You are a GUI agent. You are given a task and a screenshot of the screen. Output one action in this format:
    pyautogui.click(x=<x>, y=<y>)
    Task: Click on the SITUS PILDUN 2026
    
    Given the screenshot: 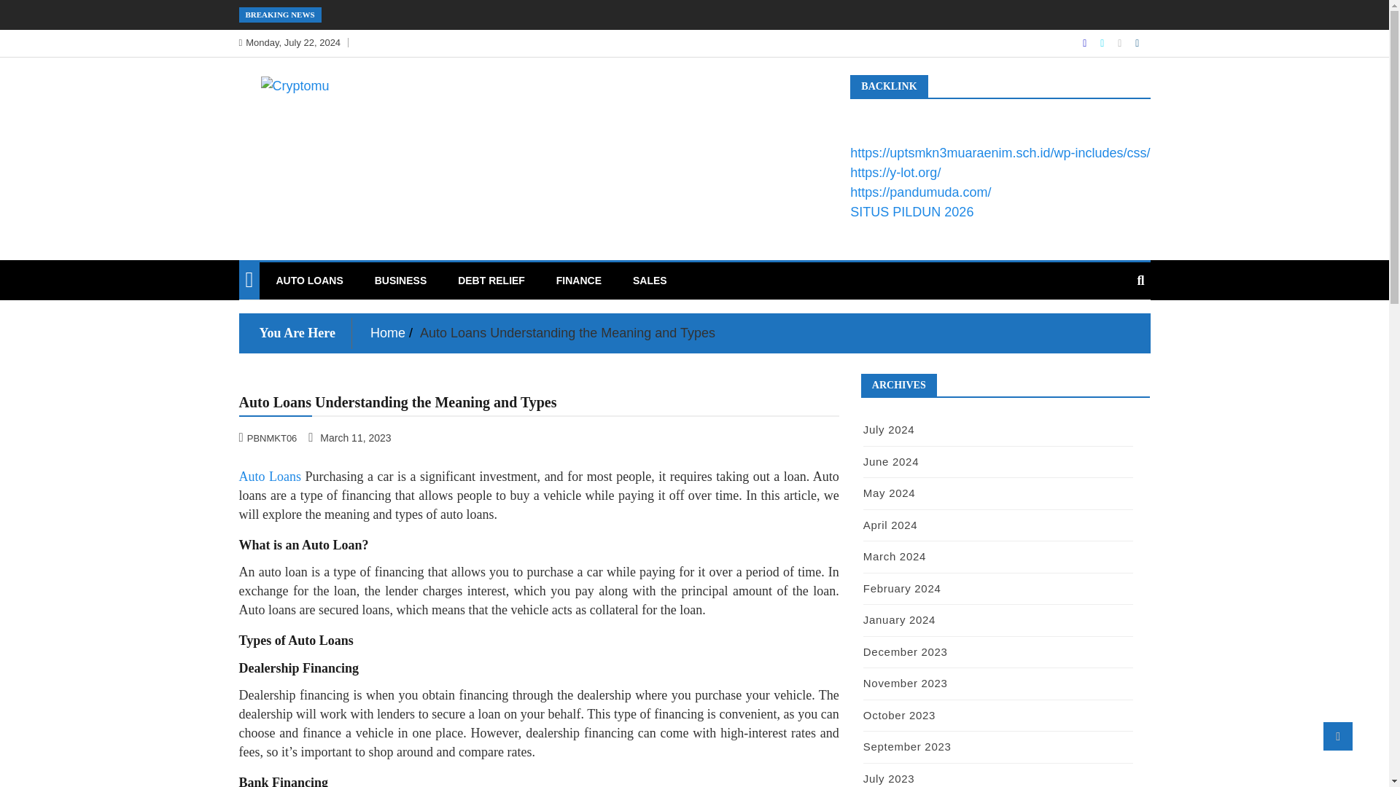 What is the action you would take?
    pyautogui.click(x=911, y=211)
    